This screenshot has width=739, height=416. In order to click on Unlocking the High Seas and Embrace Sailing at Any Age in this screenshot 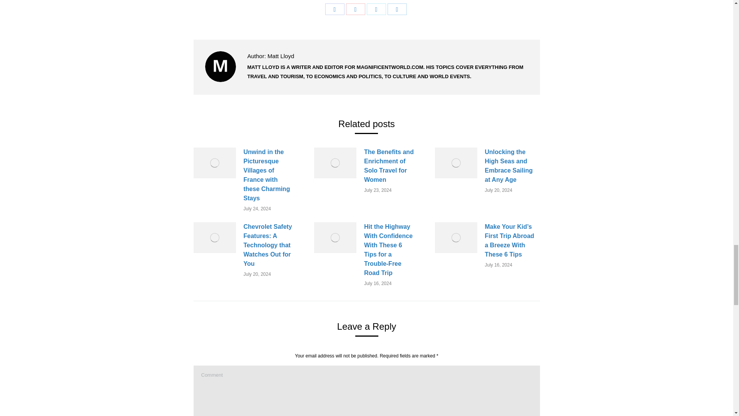, I will do `click(510, 166)`.